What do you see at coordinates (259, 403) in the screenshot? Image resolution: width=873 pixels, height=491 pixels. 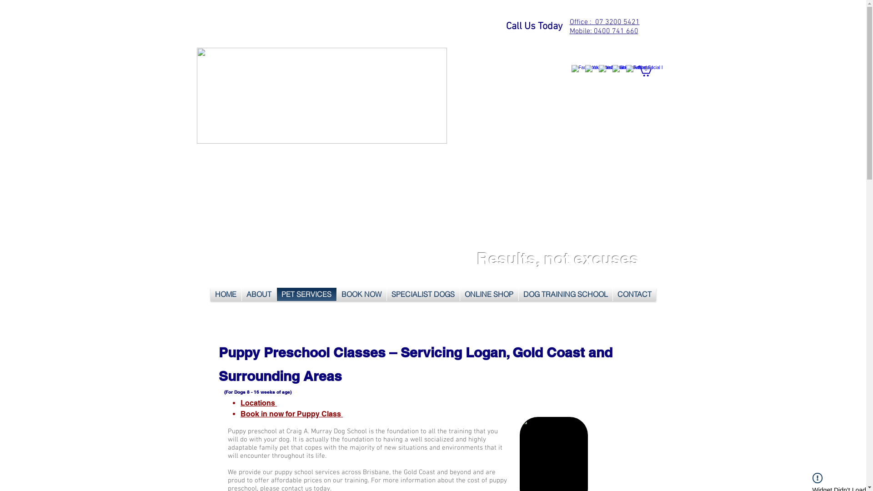 I see `Locations ` at bounding box center [259, 403].